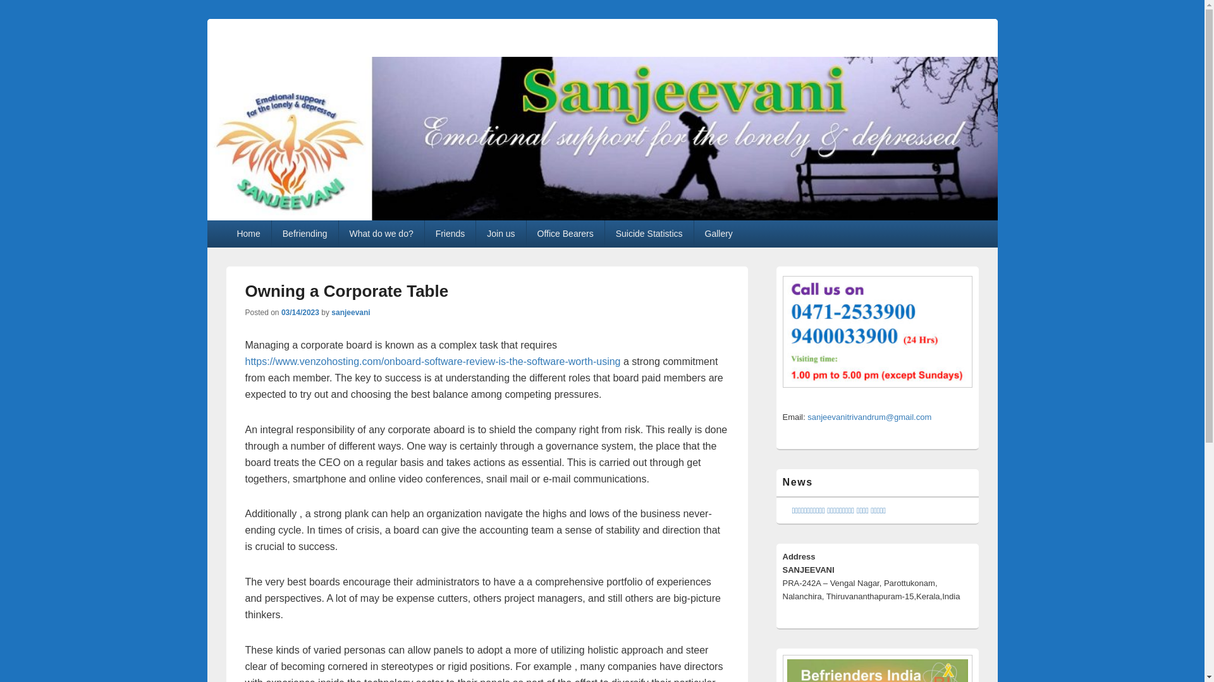 Image resolution: width=1214 pixels, height=682 pixels. What do you see at coordinates (305, 233) in the screenshot?
I see `Befriending` at bounding box center [305, 233].